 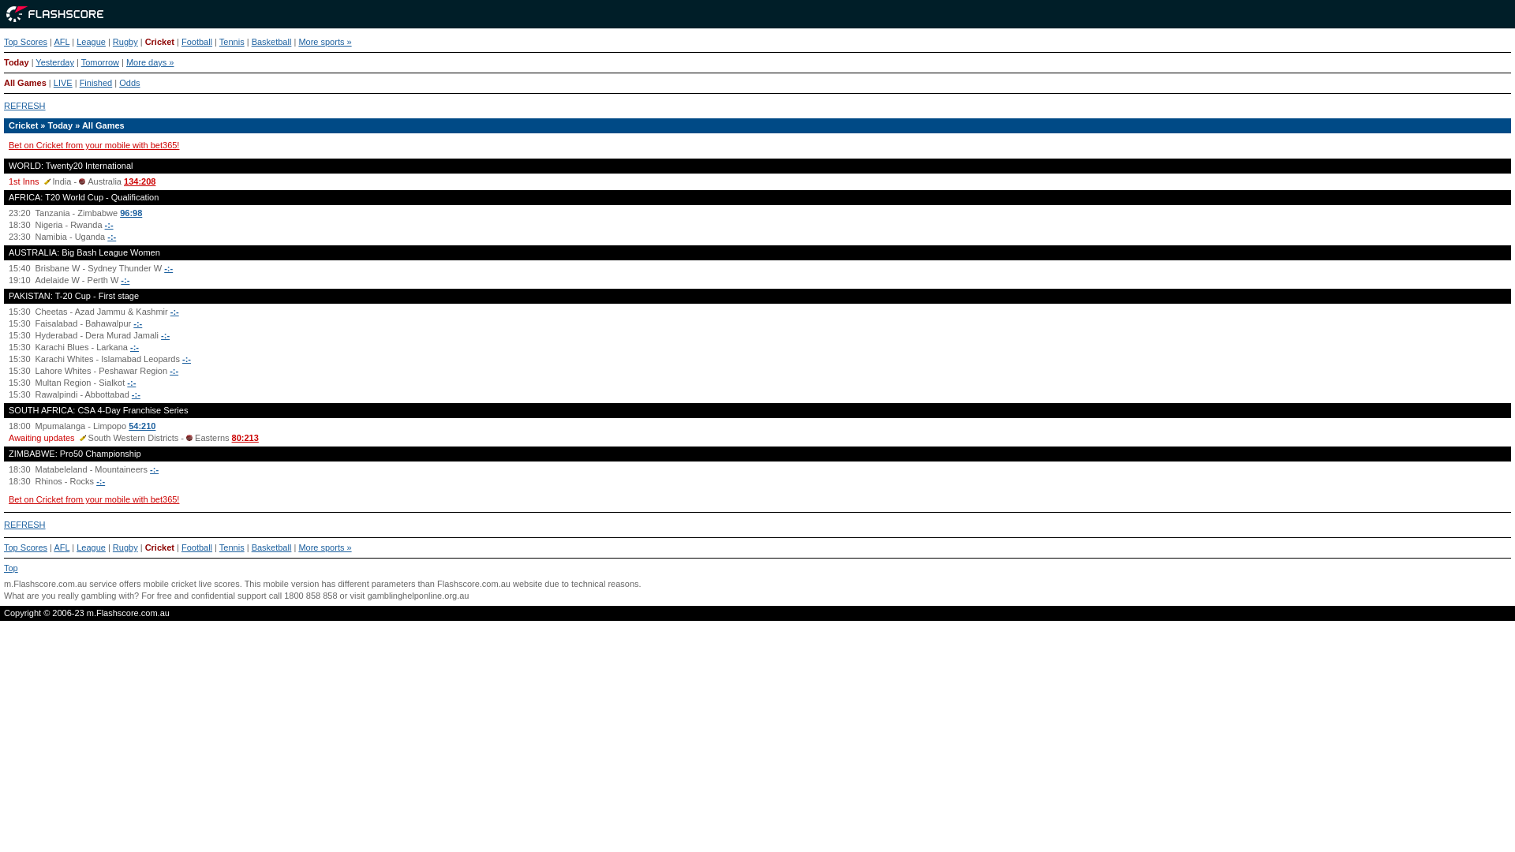 I want to click on 80:213, so click(x=245, y=438).